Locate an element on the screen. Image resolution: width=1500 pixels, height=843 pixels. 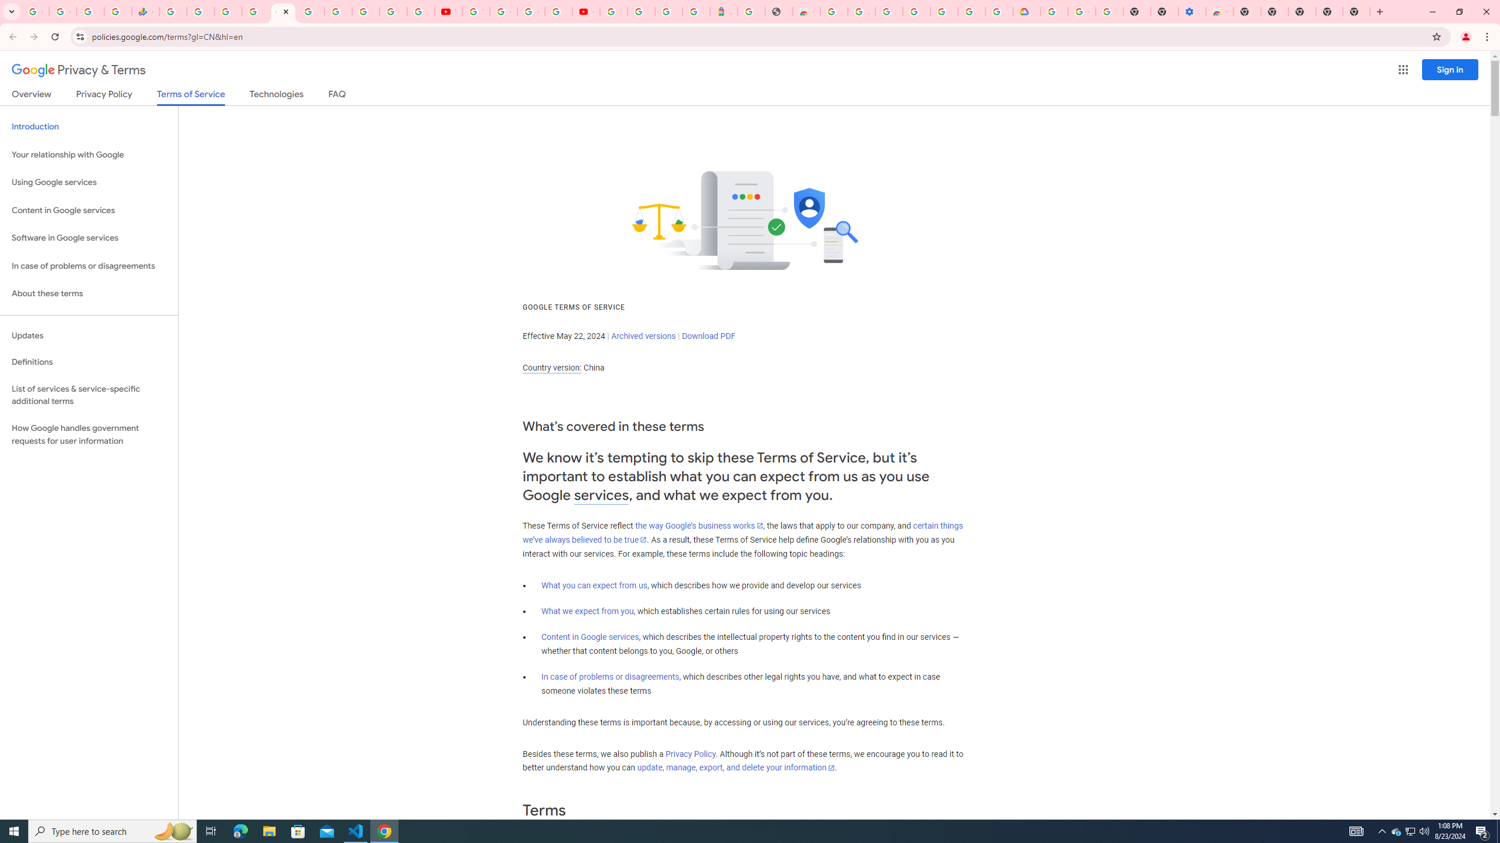
Chrome Web Store - Household is located at coordinates (806, 12).